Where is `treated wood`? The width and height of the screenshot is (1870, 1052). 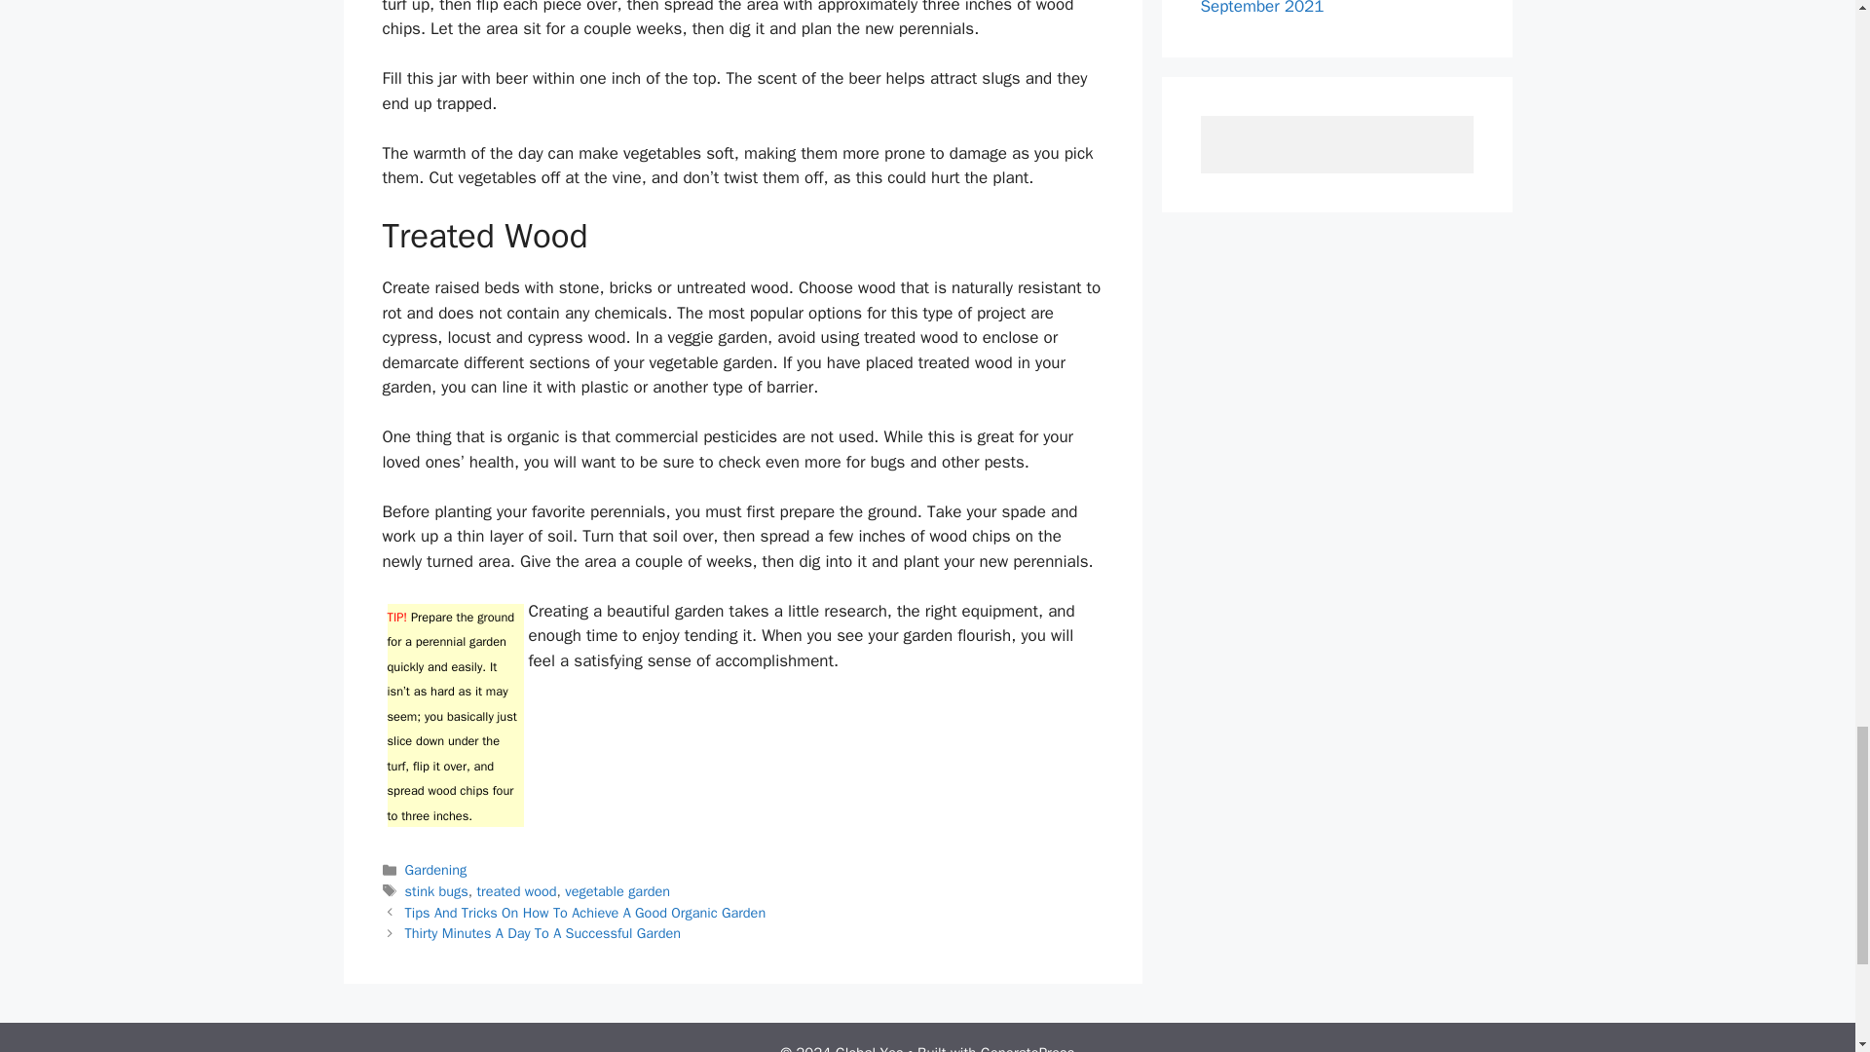
treated wood is located at coordinates (516, 891).